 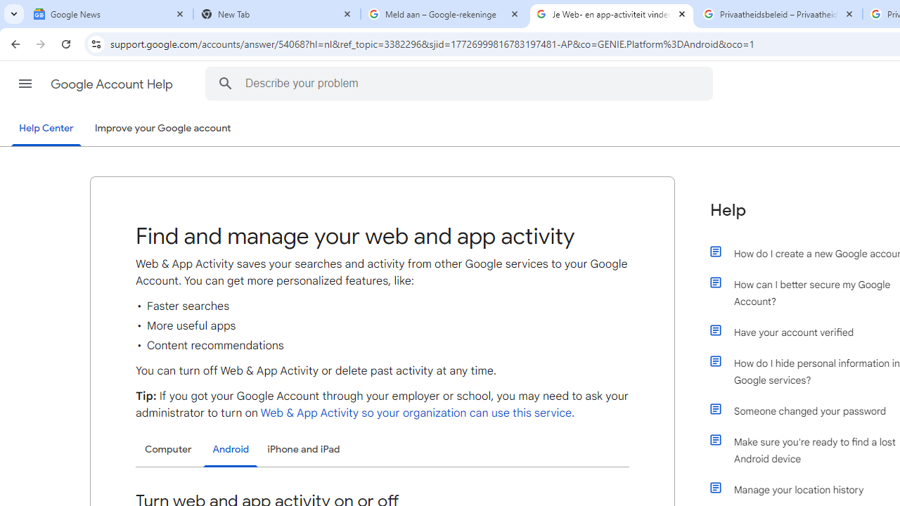 What do you see at coordinates (96, 44) in the screenshot?
I see `View site information` at bounding box center [96, 44].